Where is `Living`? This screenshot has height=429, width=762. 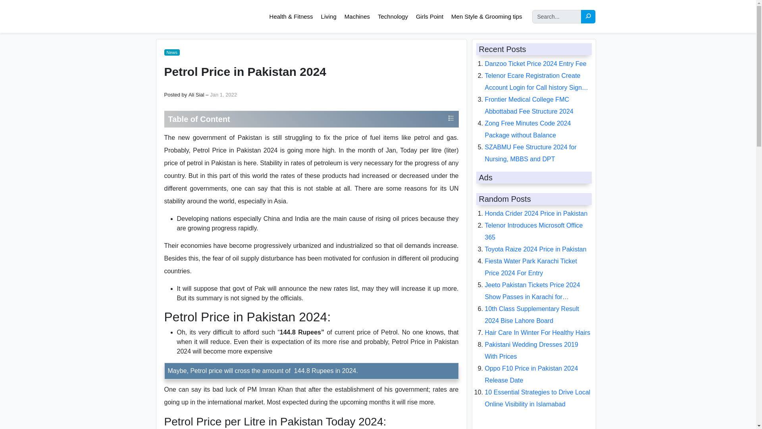
Living is located at coordinates (329, 17).